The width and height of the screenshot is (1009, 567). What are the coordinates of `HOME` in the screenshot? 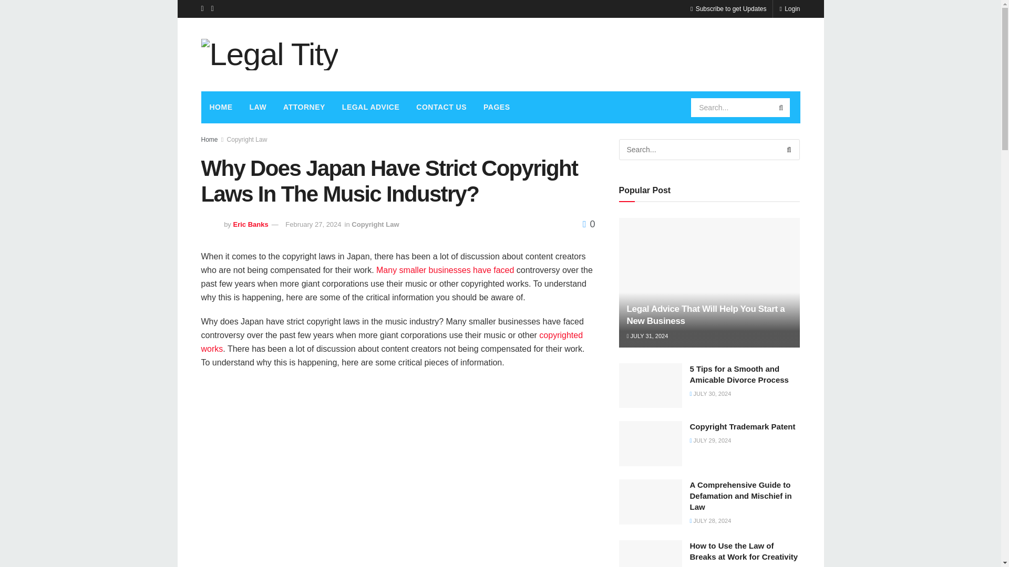 It's located at (221, 107).